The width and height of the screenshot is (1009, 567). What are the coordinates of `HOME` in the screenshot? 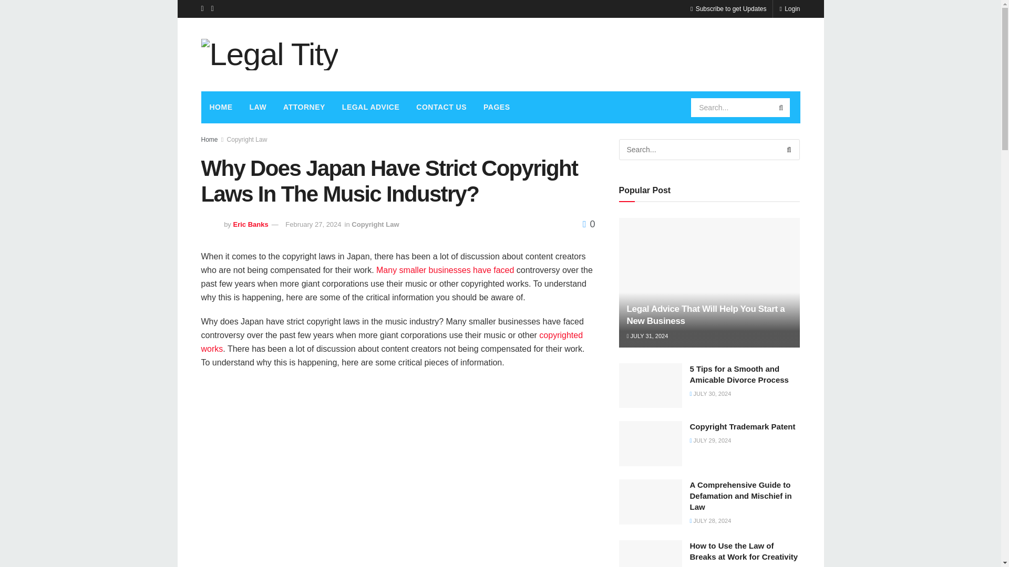 It's located at (221, 107).